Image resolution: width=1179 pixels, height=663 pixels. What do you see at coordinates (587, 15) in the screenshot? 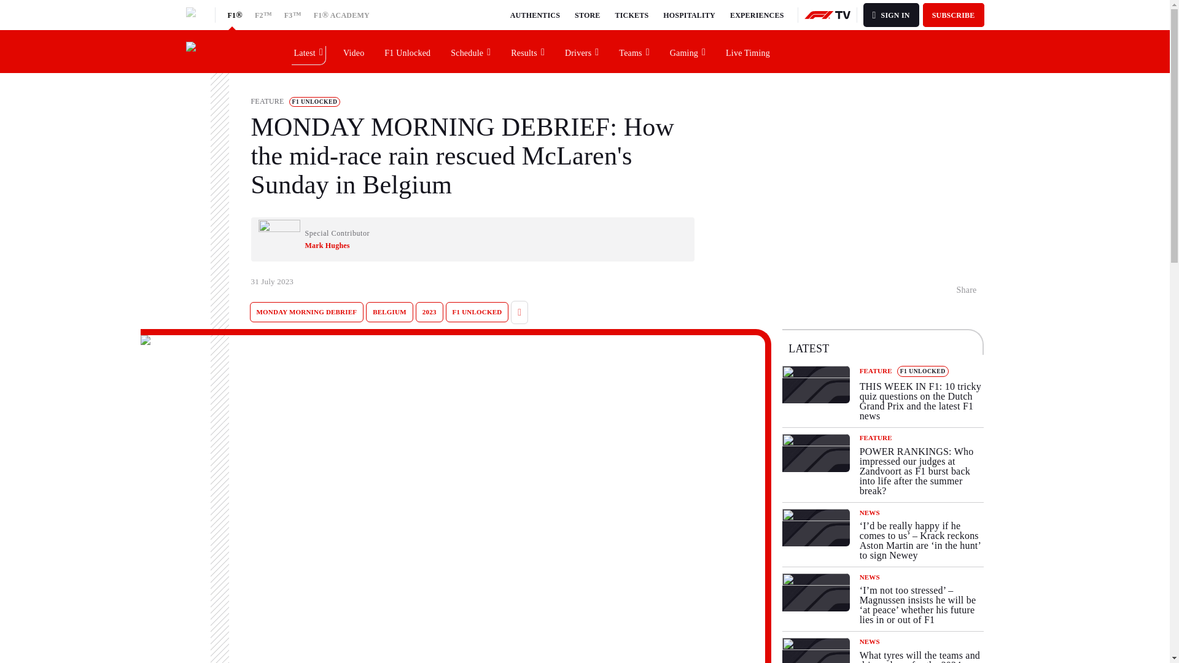
I see `STORE` at bounding box center [587, 15].